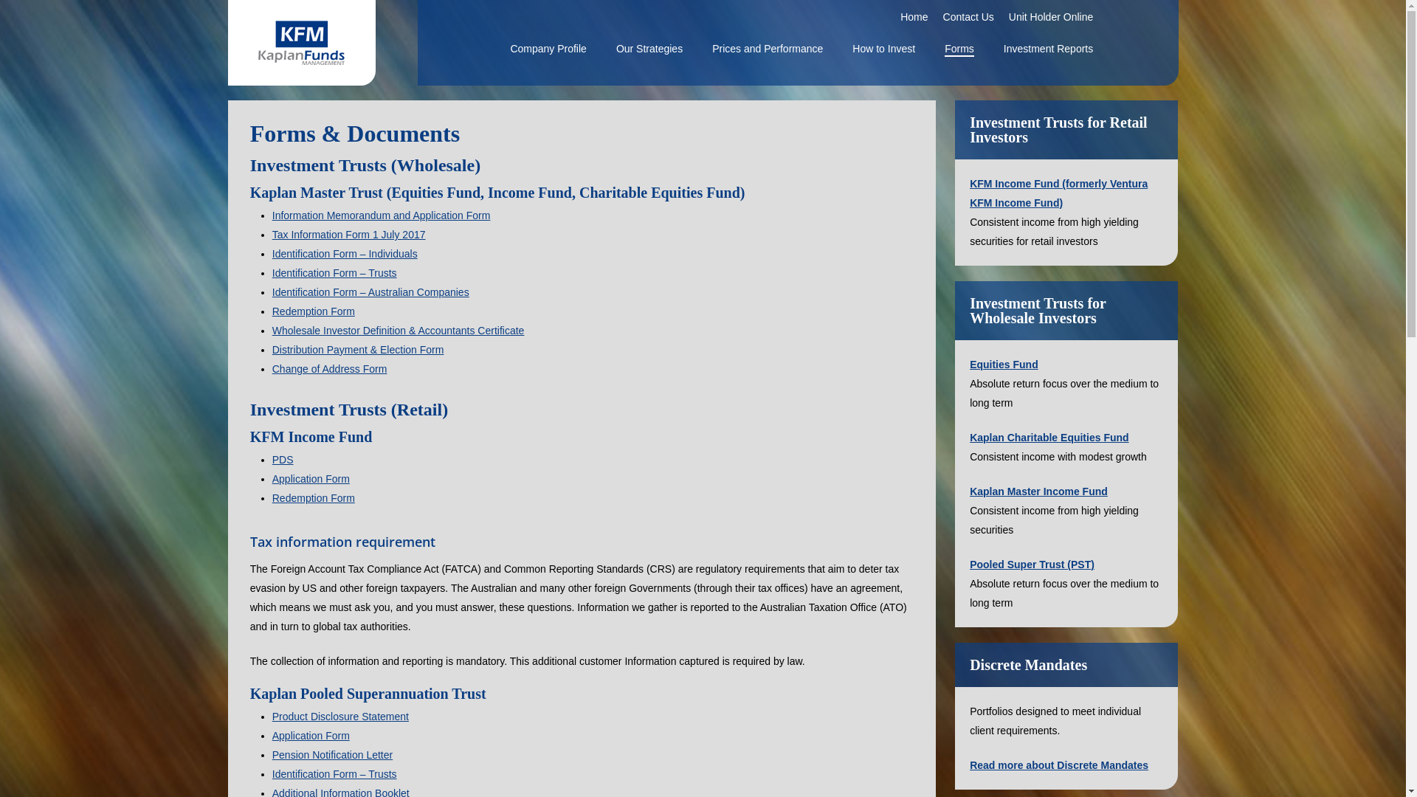  What do you see at coordinates (1051, 17) in the screenshot?
I see `Unit Holder Online` at bounding box center [1051, 17].